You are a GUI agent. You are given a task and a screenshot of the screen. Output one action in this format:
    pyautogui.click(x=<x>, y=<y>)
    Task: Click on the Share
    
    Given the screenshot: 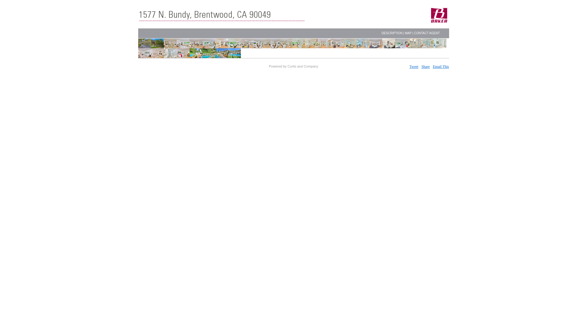 What is the action you would take?
    pyautogui.click(x=426, y=67)
    